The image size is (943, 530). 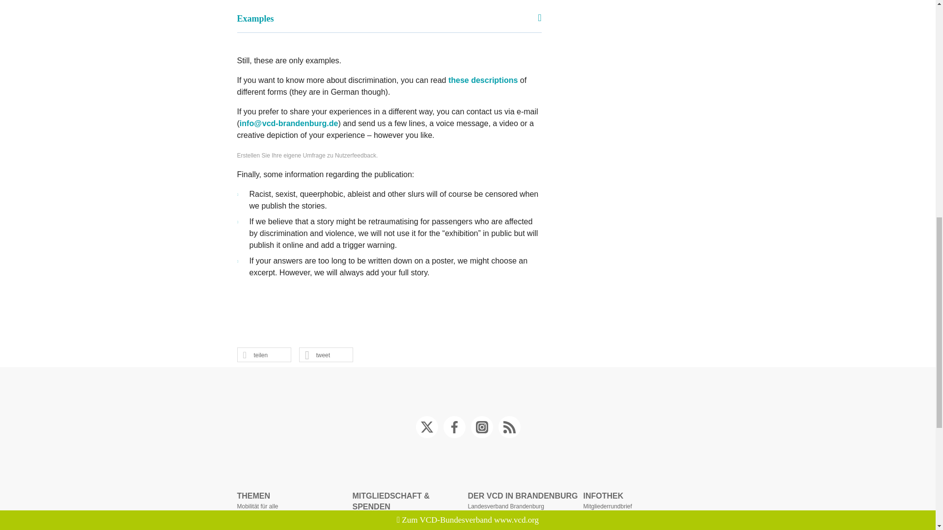 I want to click on Bei Facebook teilen, so click(x=255, y=355).